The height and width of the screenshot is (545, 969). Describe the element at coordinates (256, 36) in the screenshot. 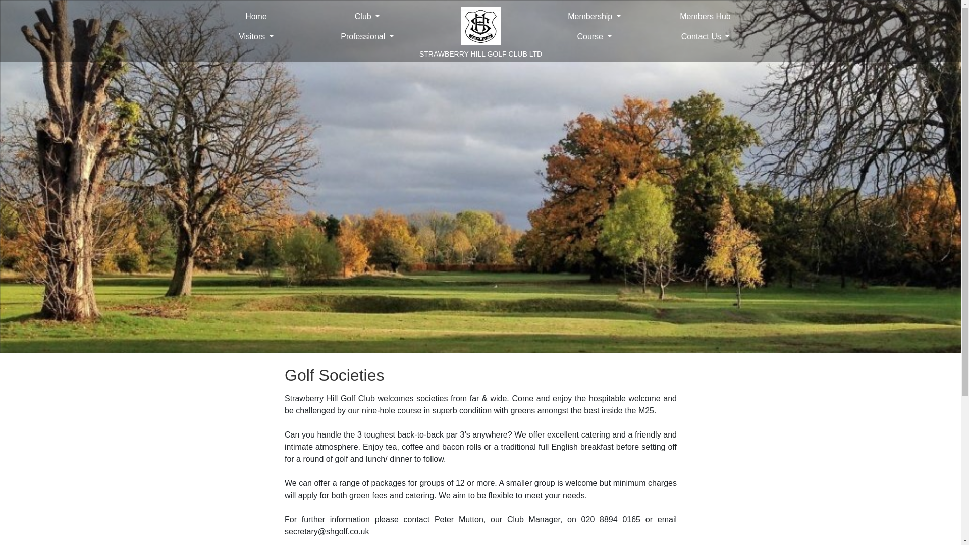

I see `Visitors` at that location.